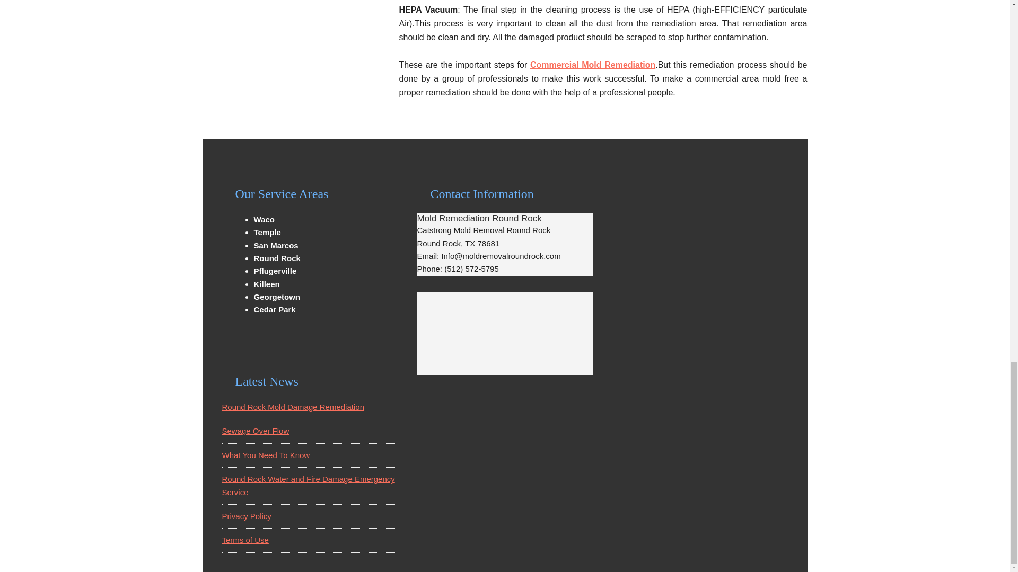 The height and width of the screenshot is (572, 1018). What do you see at coordinates (275, 271) in the screenshot?
I see `Pflugerville` at bounding box center [275, 271].